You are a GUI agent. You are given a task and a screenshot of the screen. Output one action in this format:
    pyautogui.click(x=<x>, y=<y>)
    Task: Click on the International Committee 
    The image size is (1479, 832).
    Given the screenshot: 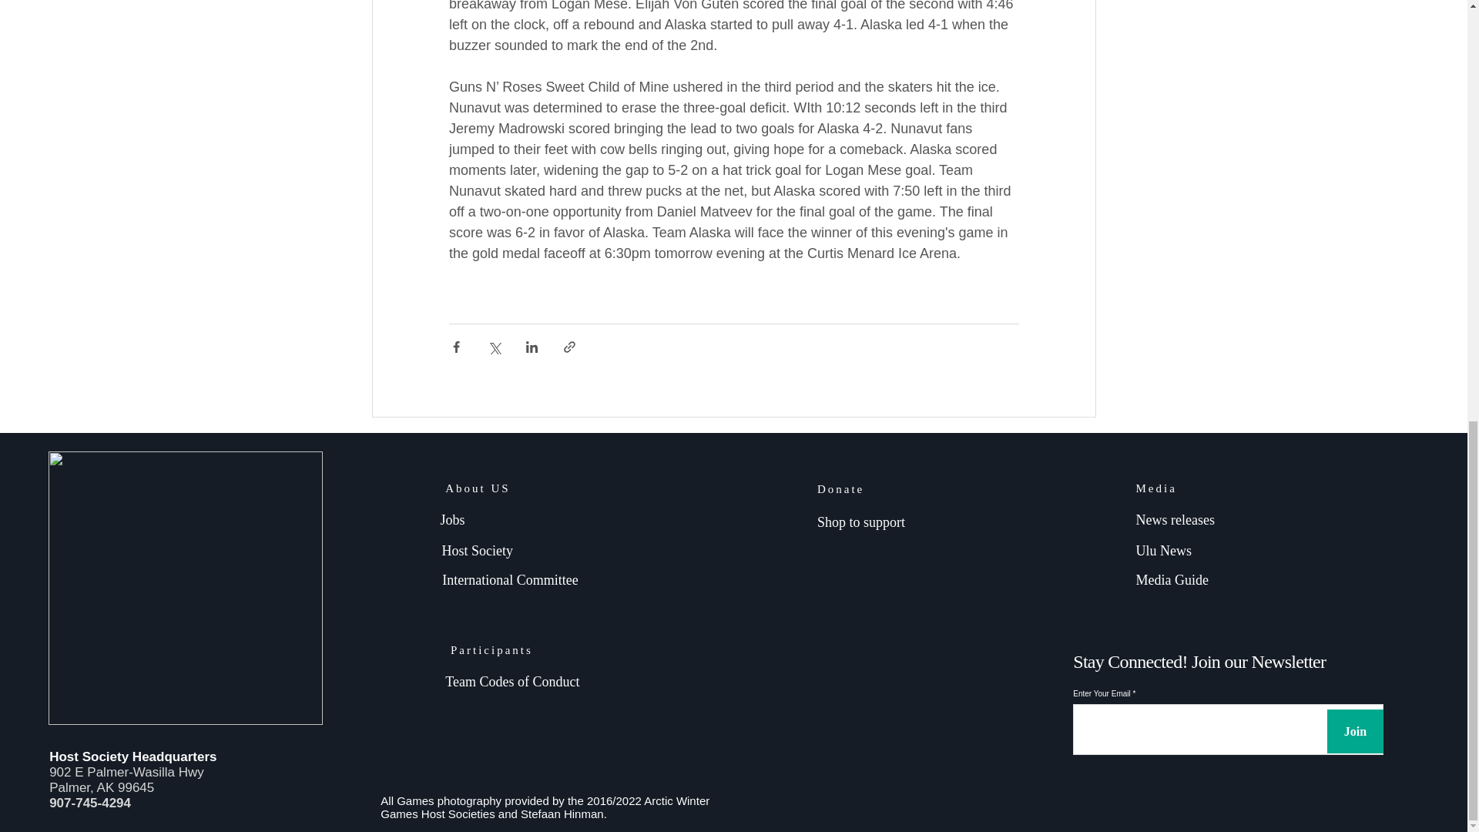 What is the action you would take?
    pyautogui.click(x=511, y=579)
    